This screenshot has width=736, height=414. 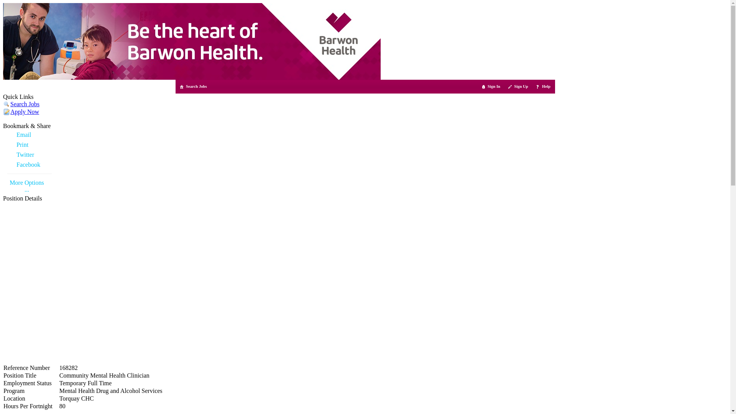 What do you see at coordinates (30, 135) in the screenshot?
I see `Email` at bounding box center [30, 135].